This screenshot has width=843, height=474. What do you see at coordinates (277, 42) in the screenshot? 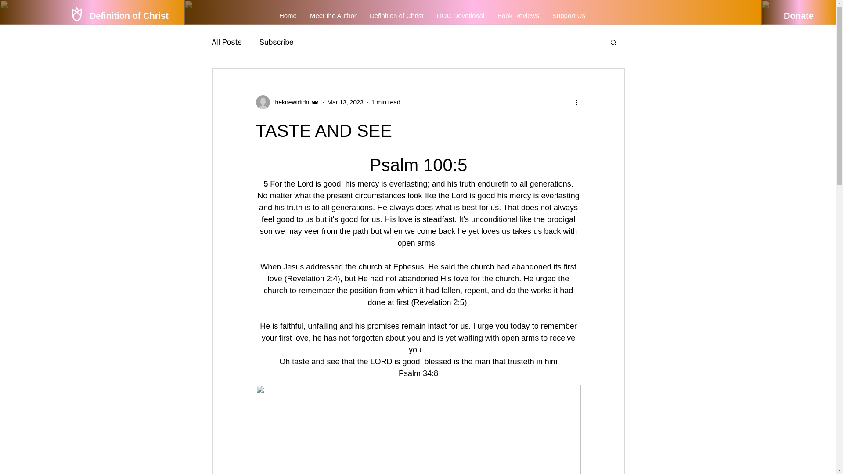
I see `Subscribe` at bounding box center [277, 42].